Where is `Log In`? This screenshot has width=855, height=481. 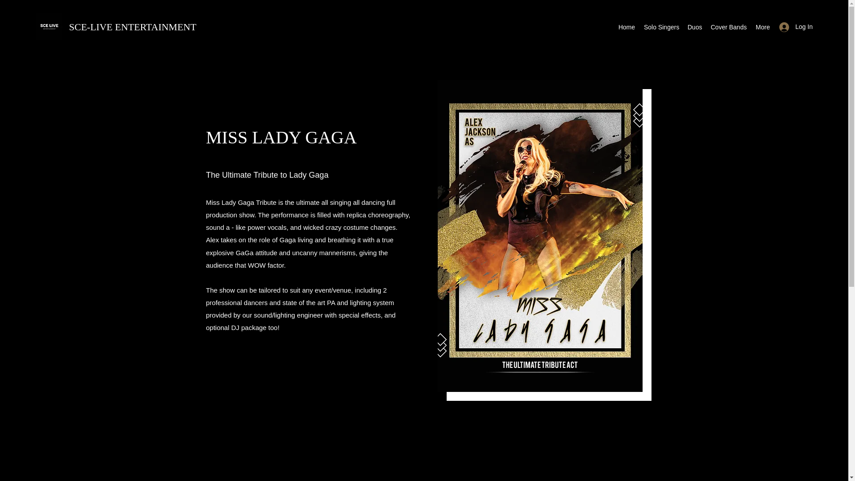
Log In is located at coordinates (793, 27).